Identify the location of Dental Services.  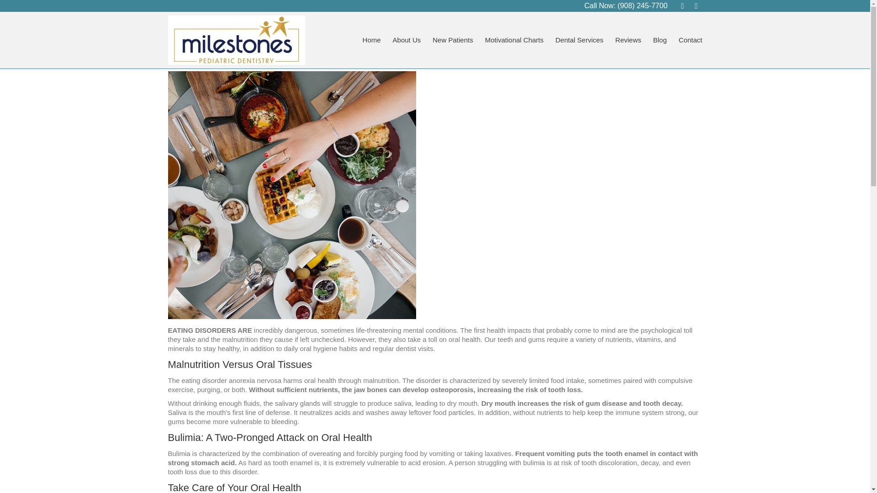
(579, 40).